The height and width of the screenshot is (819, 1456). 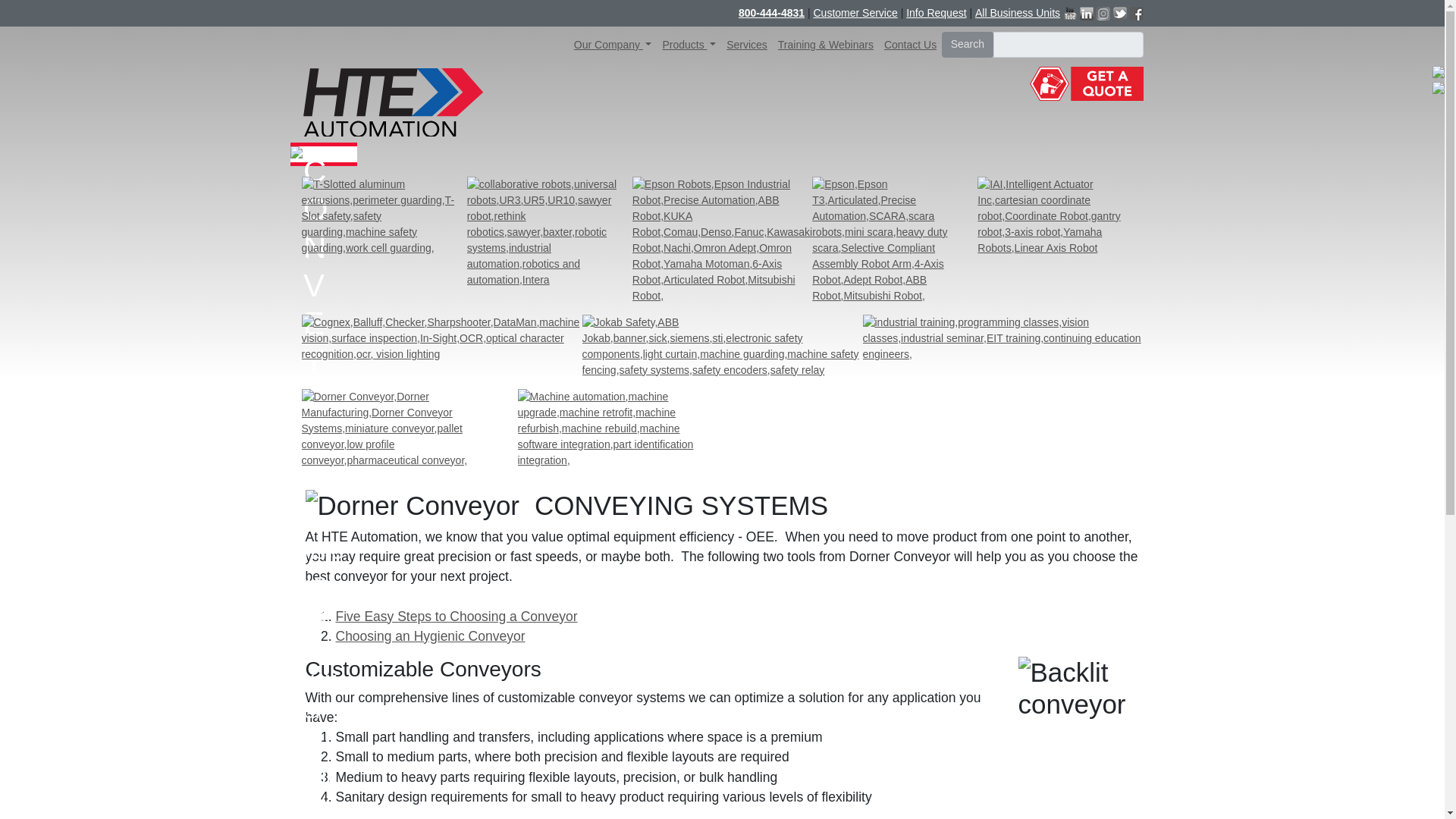 I want to click on Machine Fencing, so click(x=384, y=215).